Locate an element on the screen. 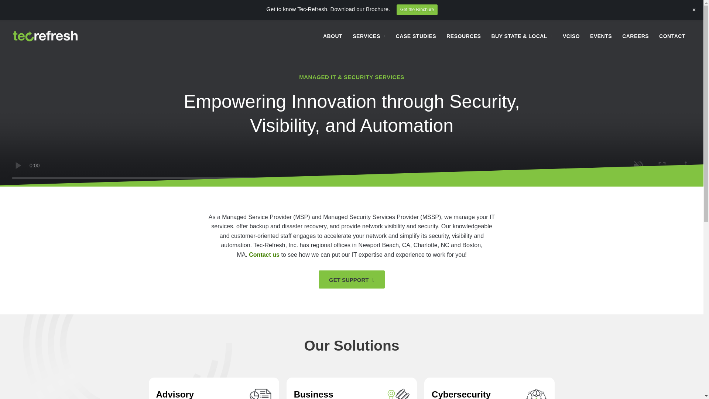 The height and width of the screenshot is (399, 709). EVENTS is located at coordinates (45, 36).